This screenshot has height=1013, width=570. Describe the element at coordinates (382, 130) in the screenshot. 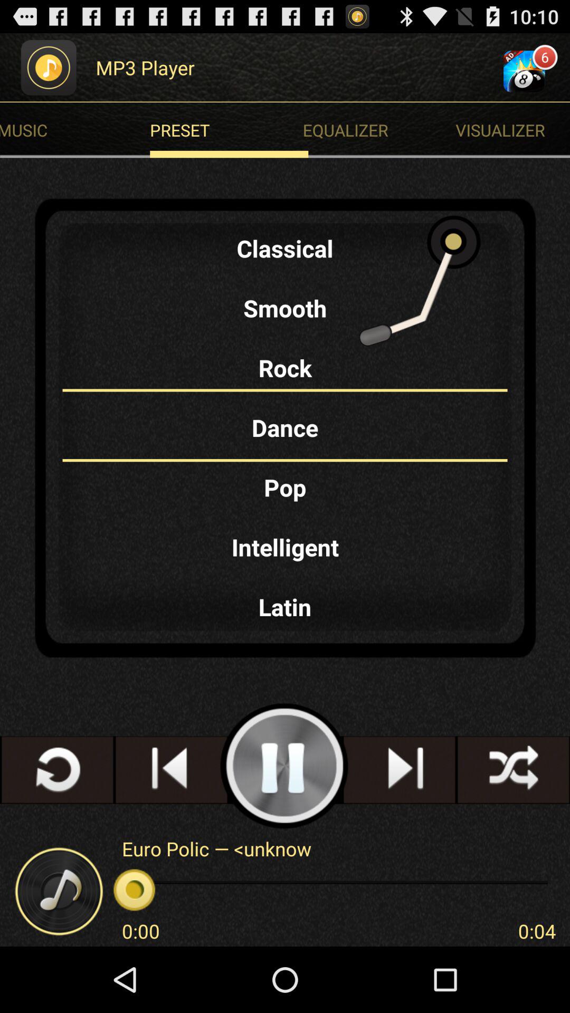

I see `jump until the equalizer radio button` at that location.